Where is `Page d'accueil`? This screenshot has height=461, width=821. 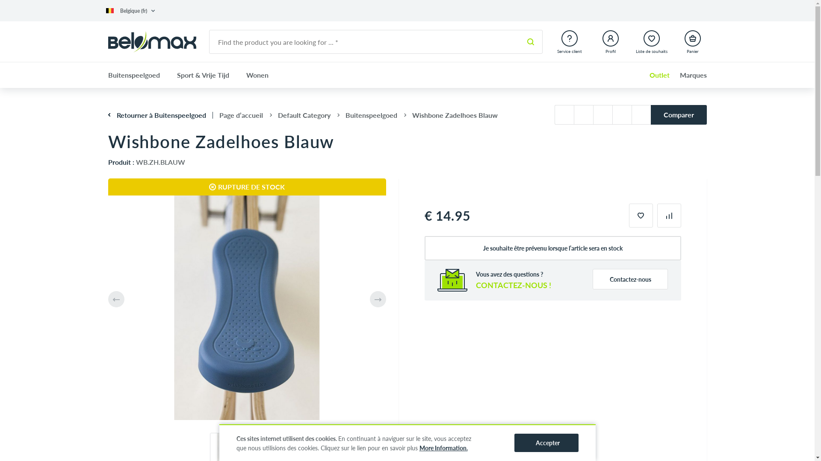
Page d'accueil is located at coordinates (152, 42).